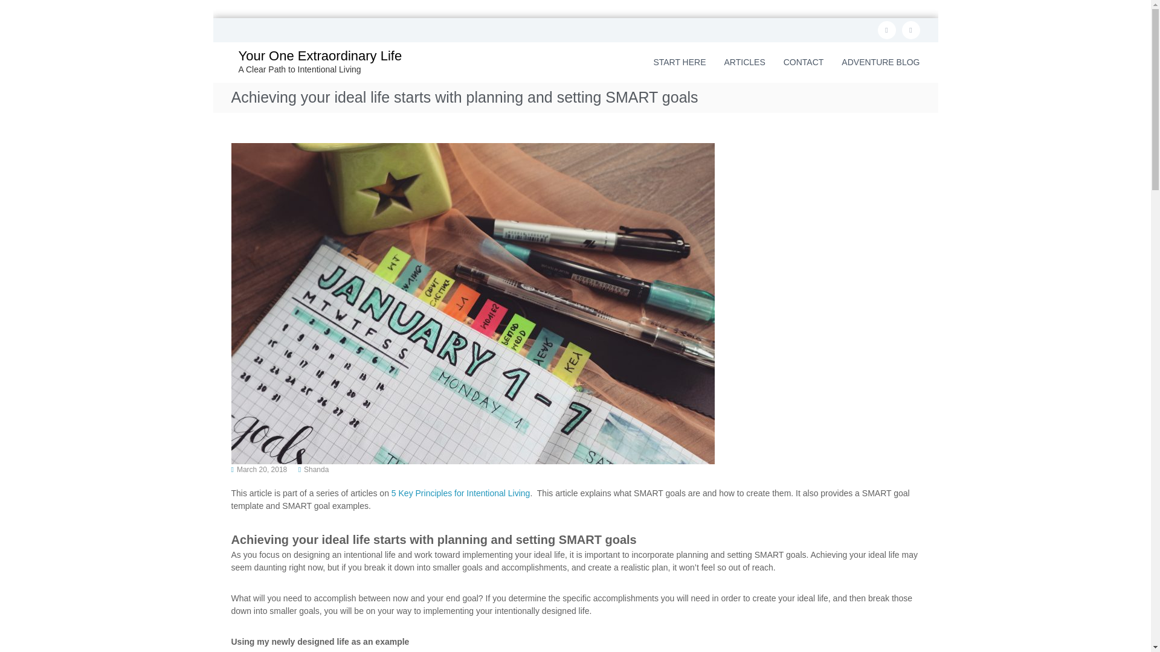  What do you see at coordinates (679, 62) in the screenshot?
I see `START HERE` at bounding box center [679, 62].